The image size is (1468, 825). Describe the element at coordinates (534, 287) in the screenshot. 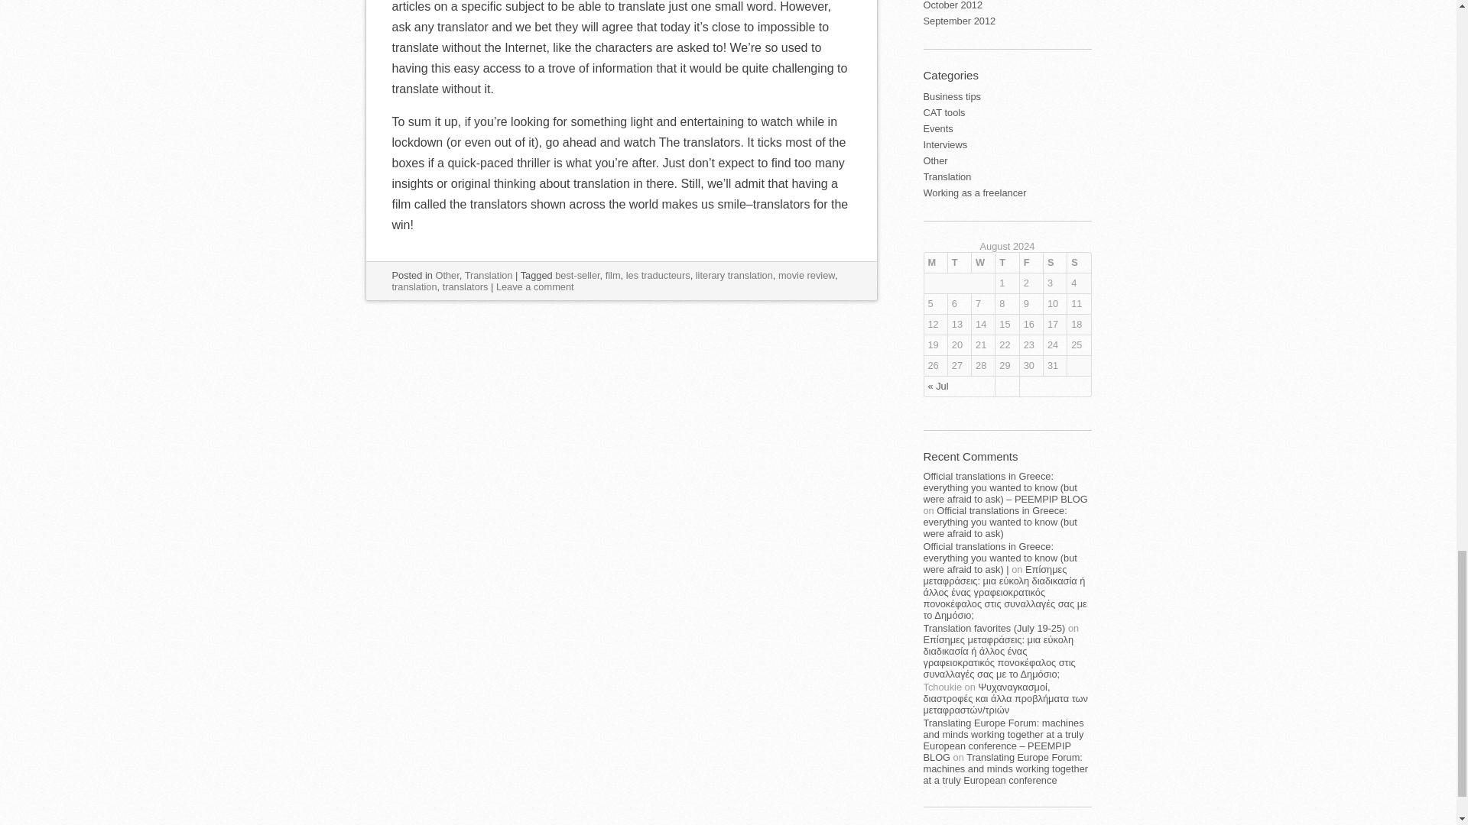

I see `Leave a comment` at that location.